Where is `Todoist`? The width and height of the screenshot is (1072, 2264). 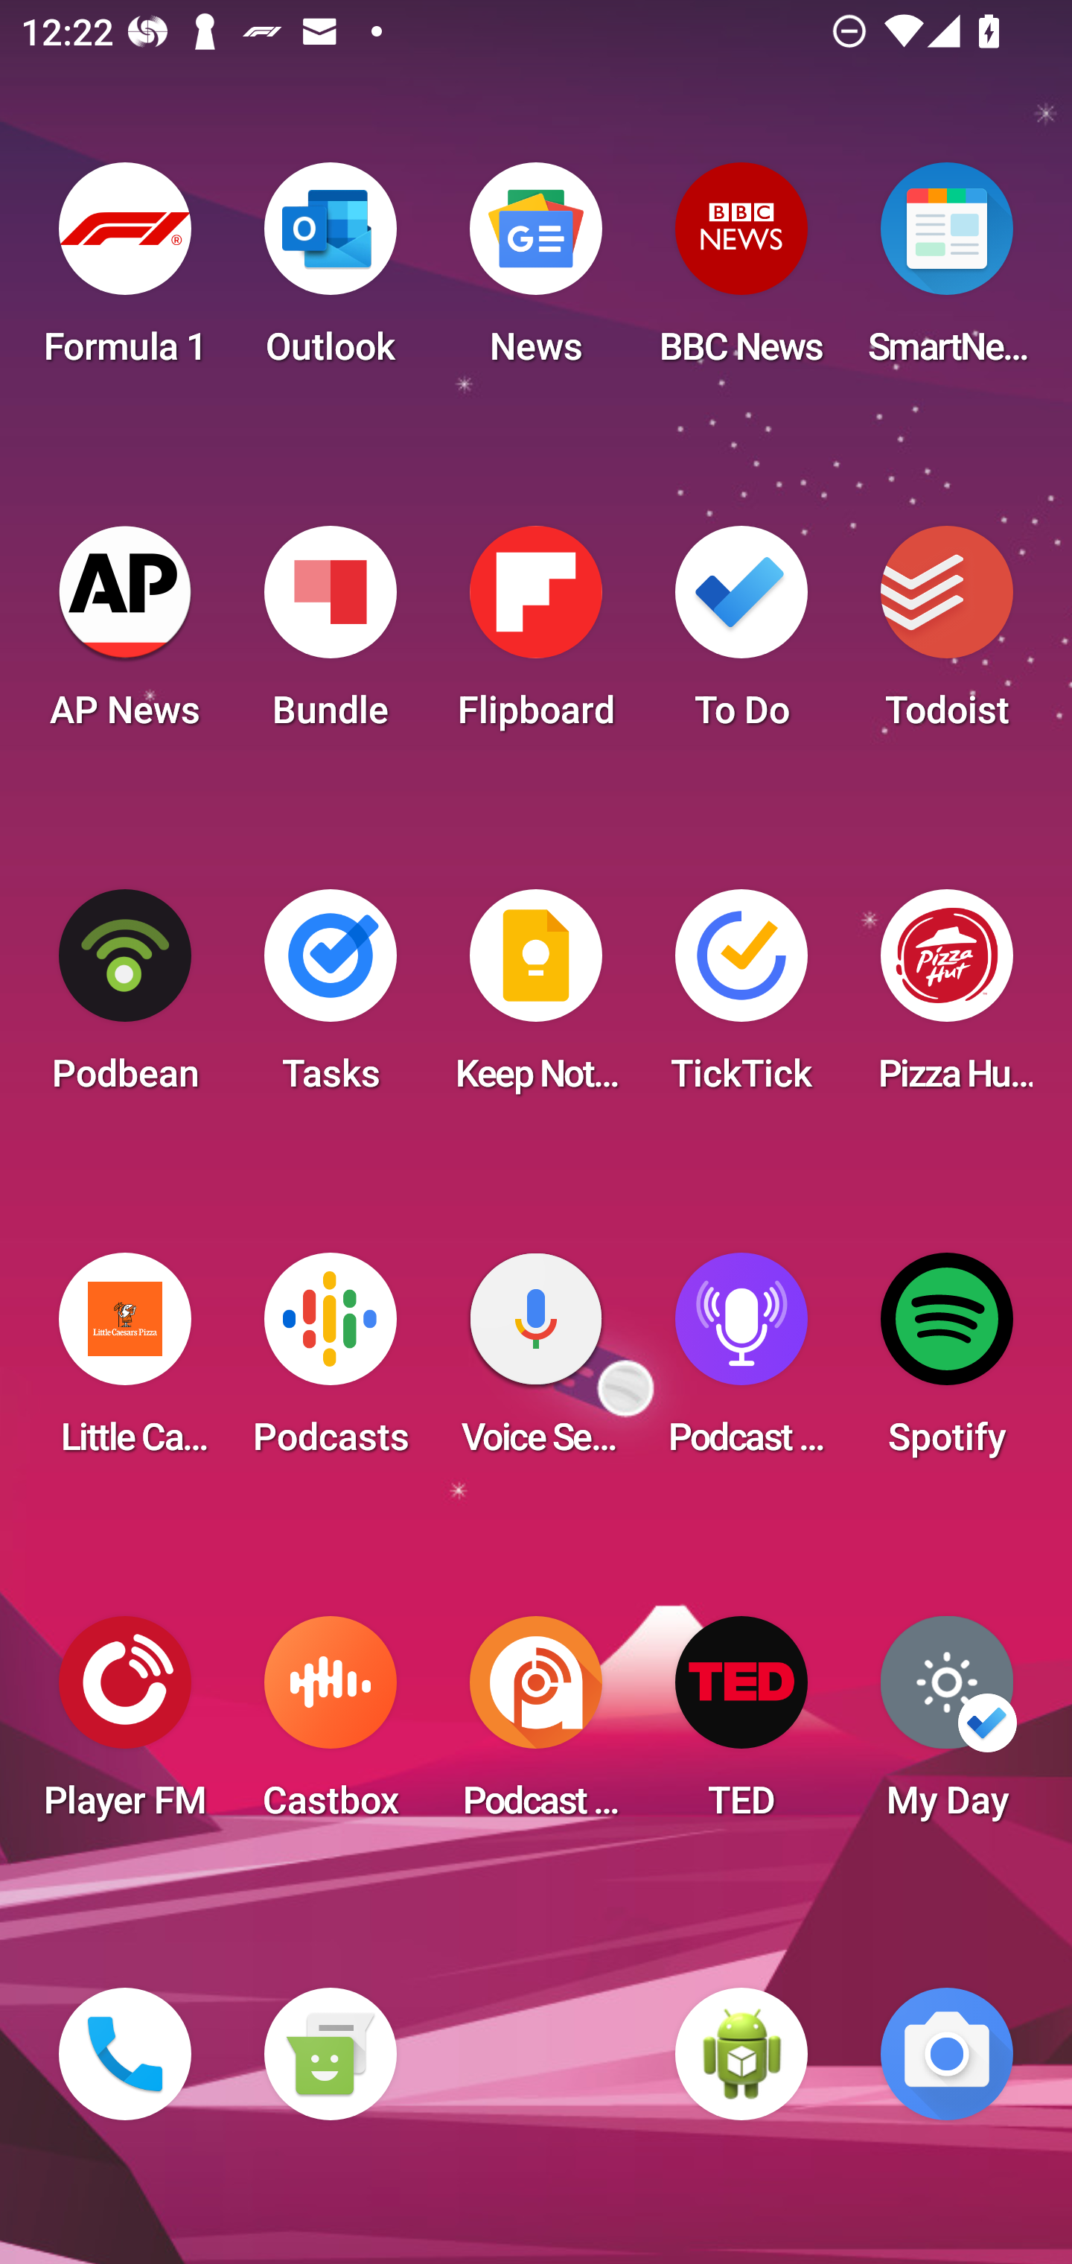
Todoist is located at coordinates (947, 636).